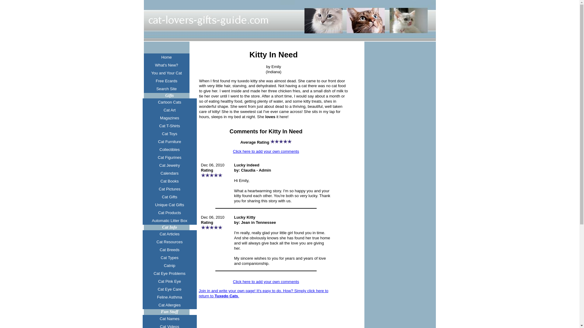 This screenshot has width=584, height=328. I want to click on Cat Books, so click(169, 181).